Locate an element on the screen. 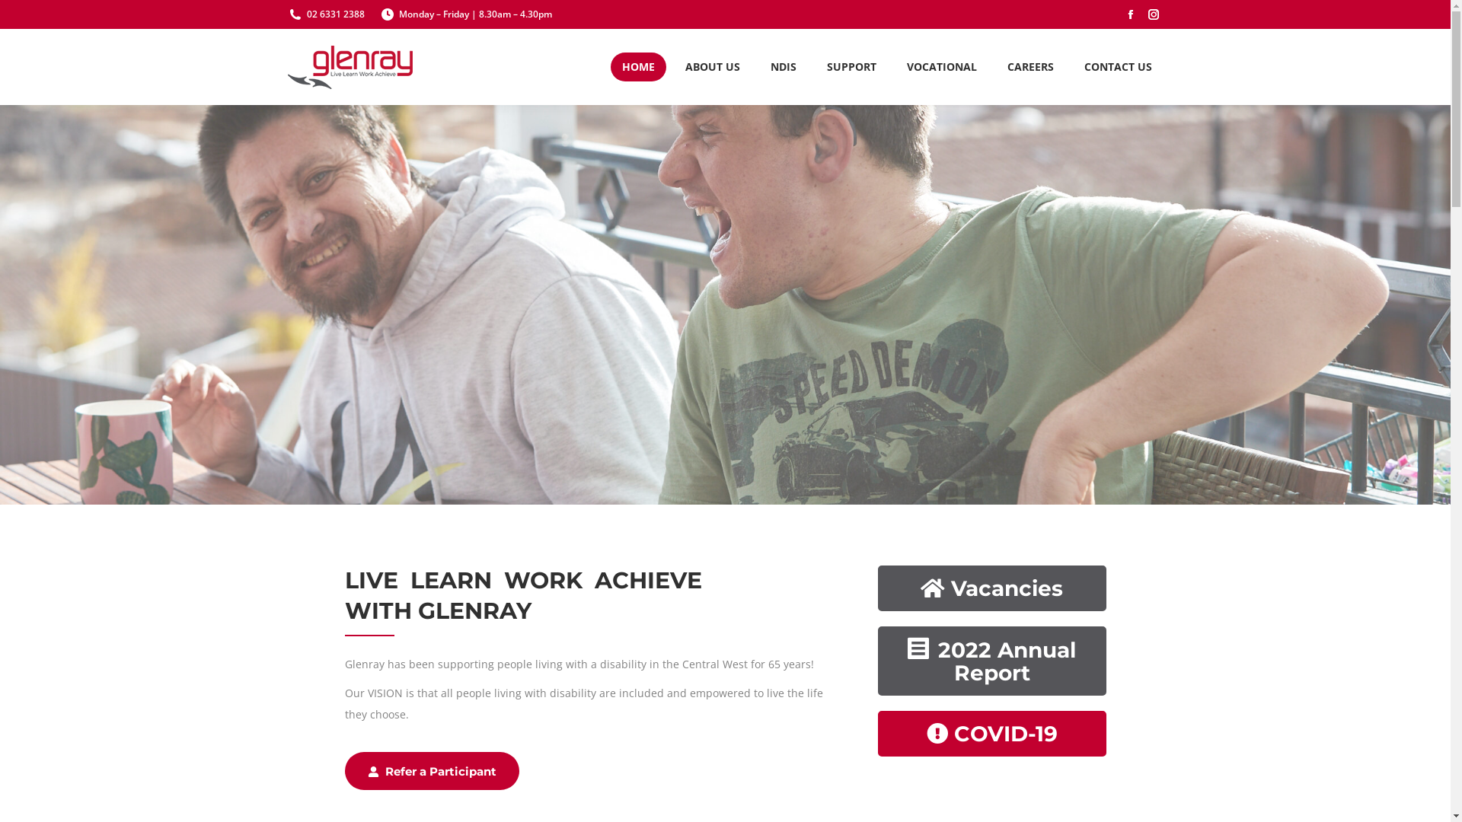 This screenshot has height=822, width=1462. COVID-19 is located at coordinates (991, 734).